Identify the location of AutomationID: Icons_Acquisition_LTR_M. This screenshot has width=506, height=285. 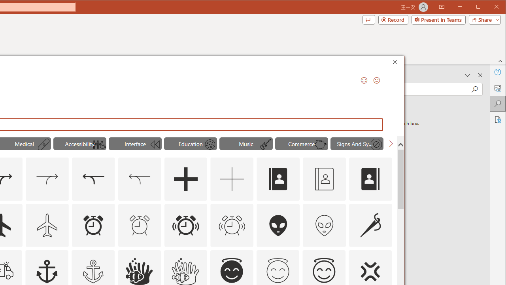
(47, 179).